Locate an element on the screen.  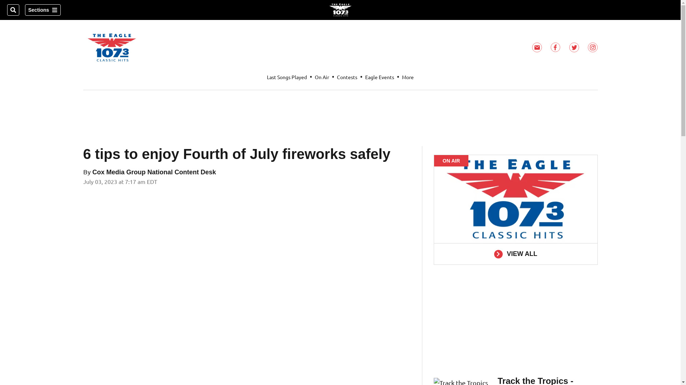
More is located at coordinates (408, 77).